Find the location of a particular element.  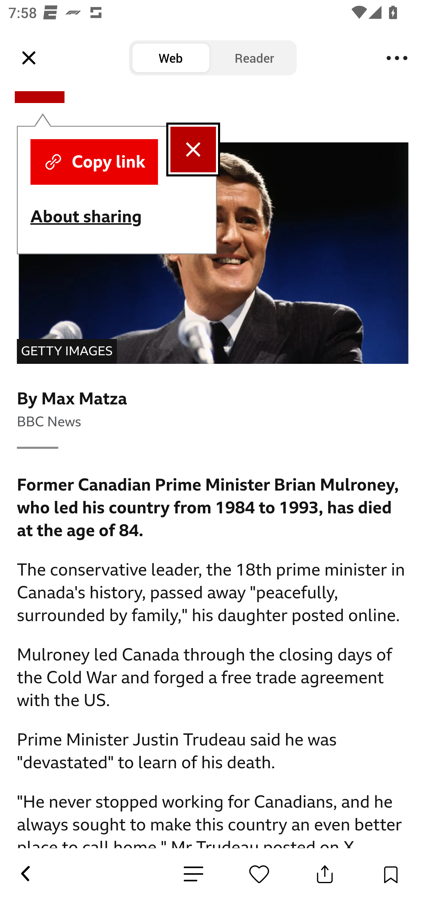

Share Button is located at coordinates (325, 874).